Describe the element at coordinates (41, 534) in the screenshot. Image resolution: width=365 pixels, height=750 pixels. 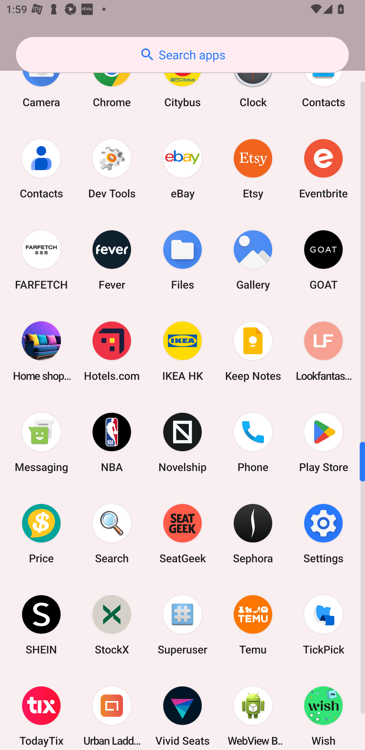
I see `Price` at that location.